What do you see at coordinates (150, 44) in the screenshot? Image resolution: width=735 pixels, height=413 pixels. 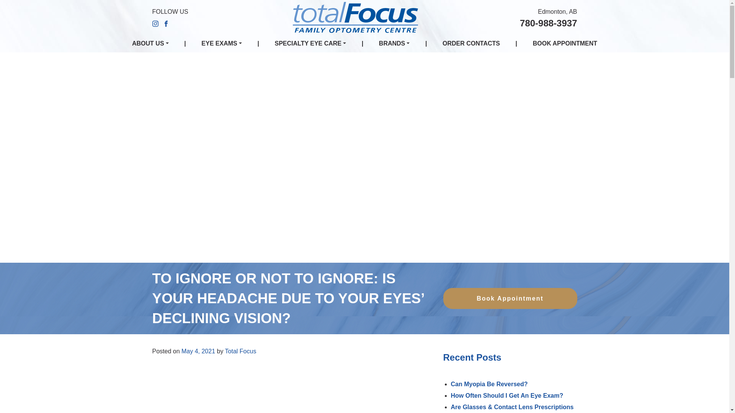 I see `About  Us` at bounding box center [150, 44].